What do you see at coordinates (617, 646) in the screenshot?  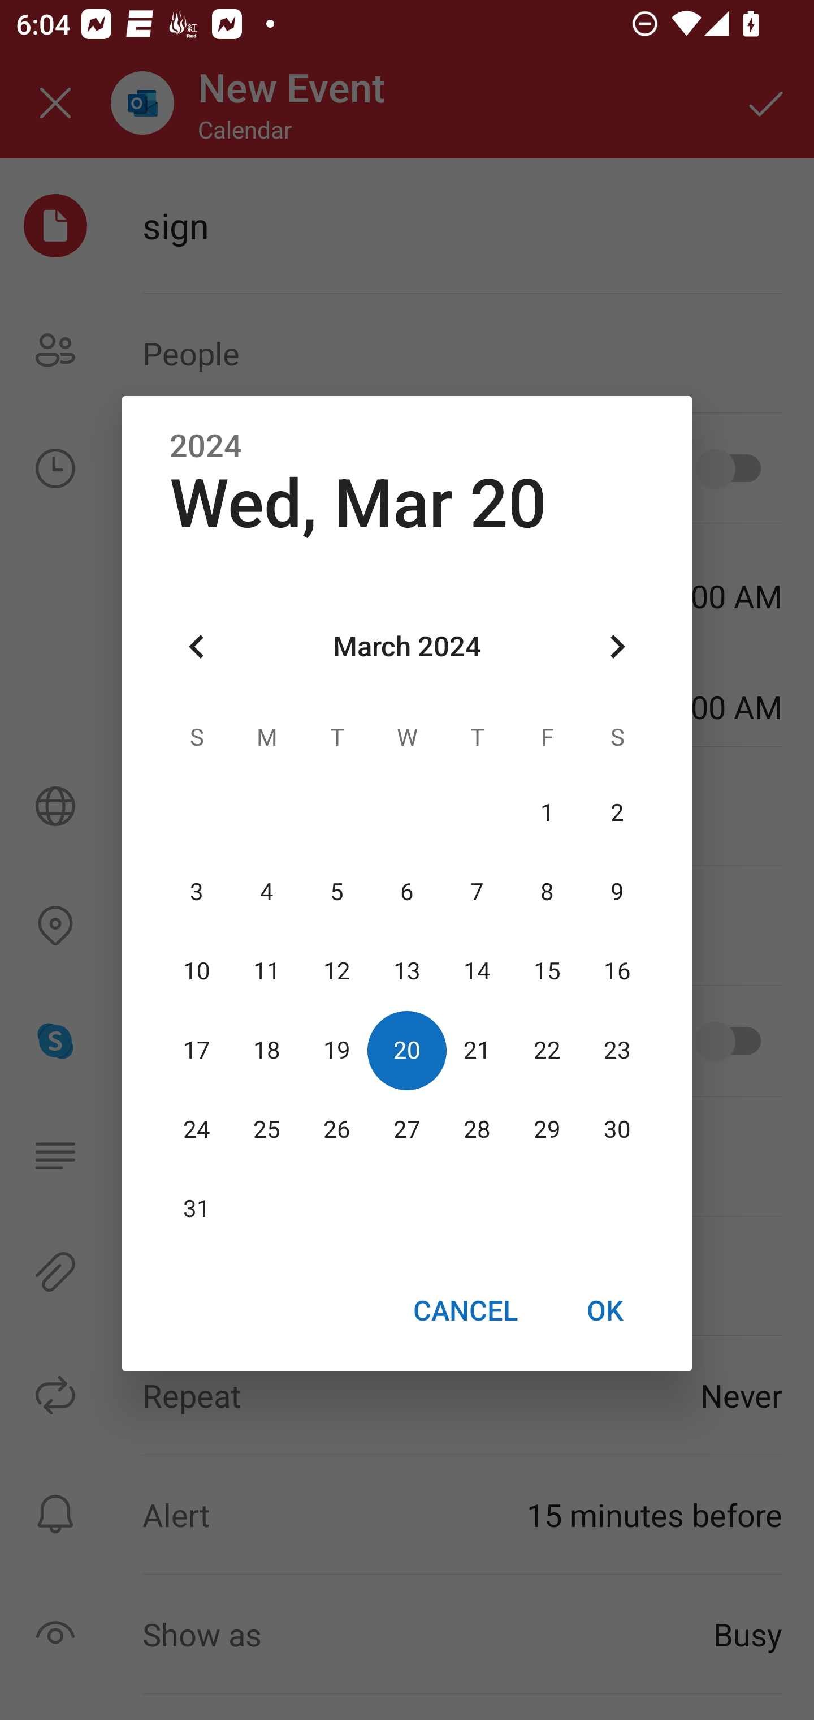 I see `Next month` at bounding box center [617, 646].